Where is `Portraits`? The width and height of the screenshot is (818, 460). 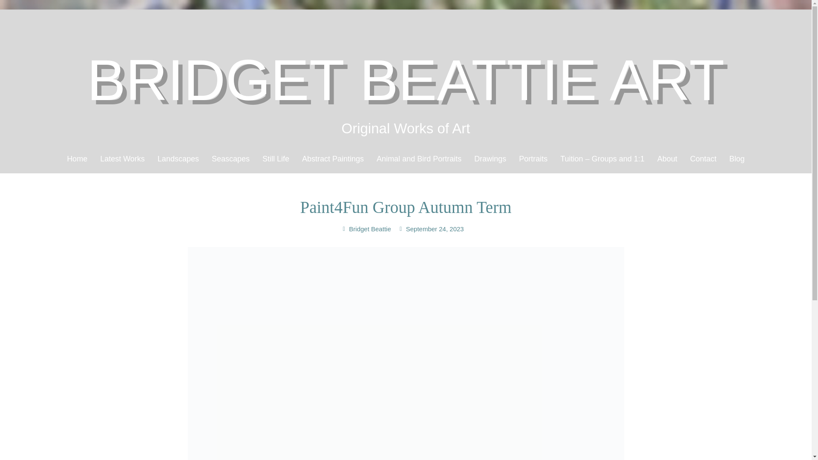 Portraits is located at coordinates (533, 158).